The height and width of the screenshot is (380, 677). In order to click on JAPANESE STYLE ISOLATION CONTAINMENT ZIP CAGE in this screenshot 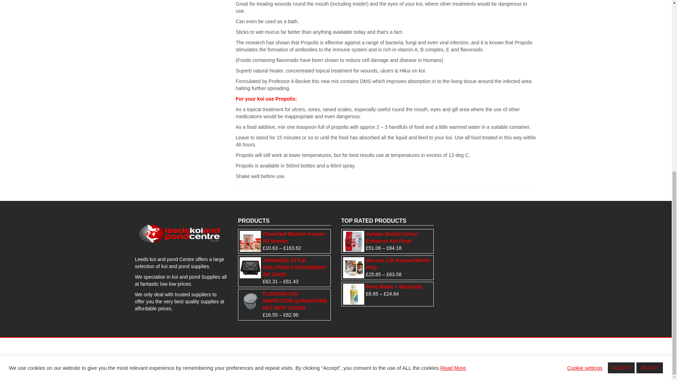, I will do `click(284, 267)`.